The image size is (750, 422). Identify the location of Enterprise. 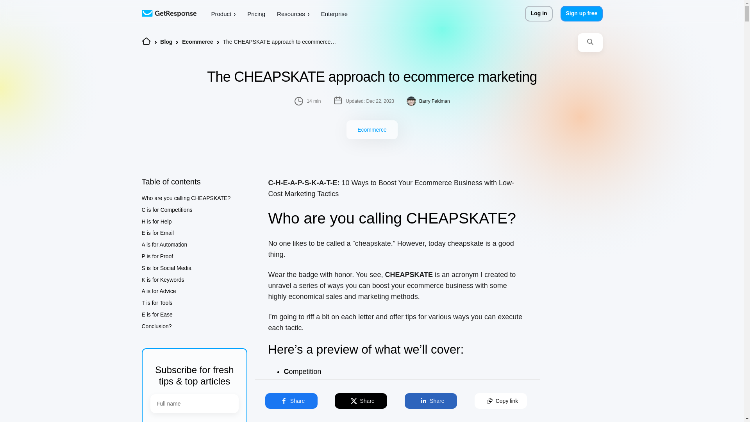
(334, 14).